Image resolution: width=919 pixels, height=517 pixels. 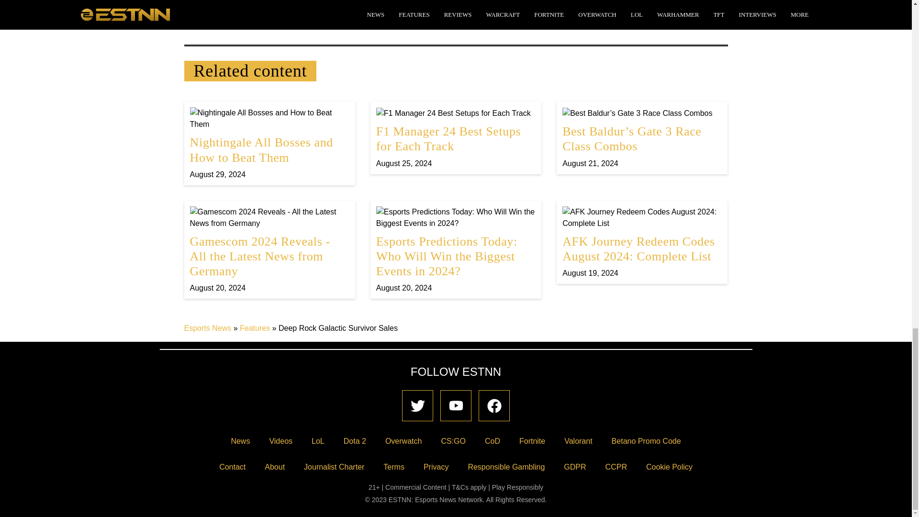 What do you see at coordinates (642, 242) in the screenshot?
I see `AFK Journey Redeem Codes August 2024: Complete List` at bounding box center [642, 242].